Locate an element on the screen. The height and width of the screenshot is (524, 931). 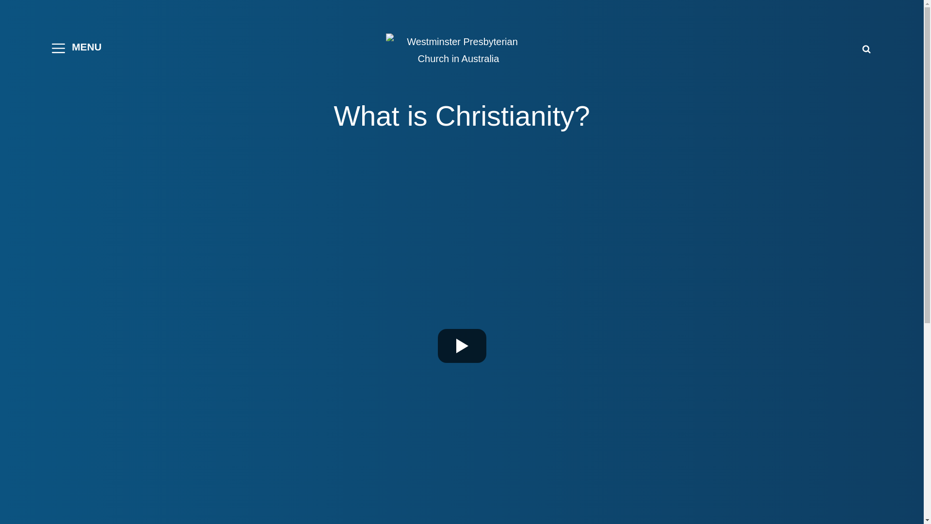
WESTMINSTER PRESBYTERIAN CHURCH IN AUSTRALIA is located at coordinates (731, 62).